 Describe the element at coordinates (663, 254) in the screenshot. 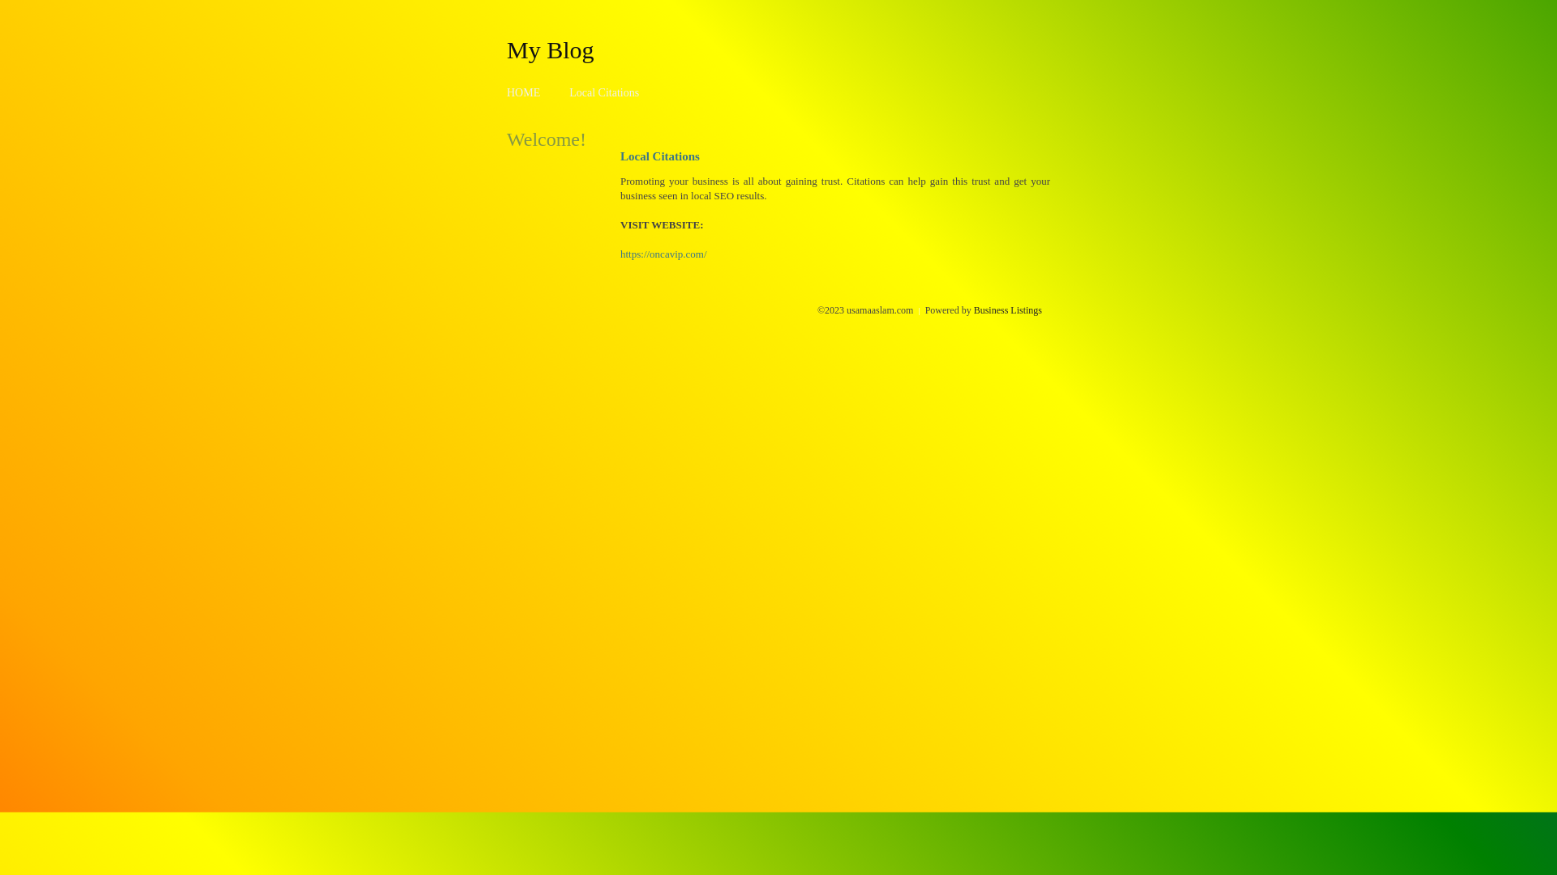

I see `https://oncavip.com/` at that location.